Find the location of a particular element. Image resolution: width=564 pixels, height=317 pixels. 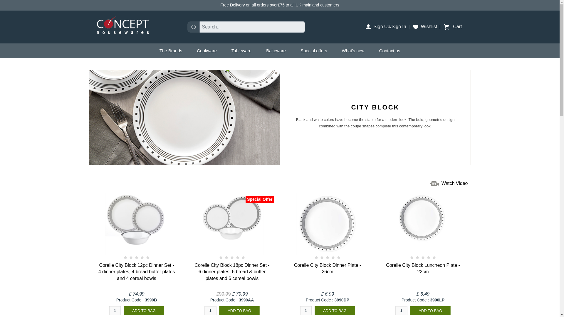

Add this product to your favourites is located at coordinates (137, 316).